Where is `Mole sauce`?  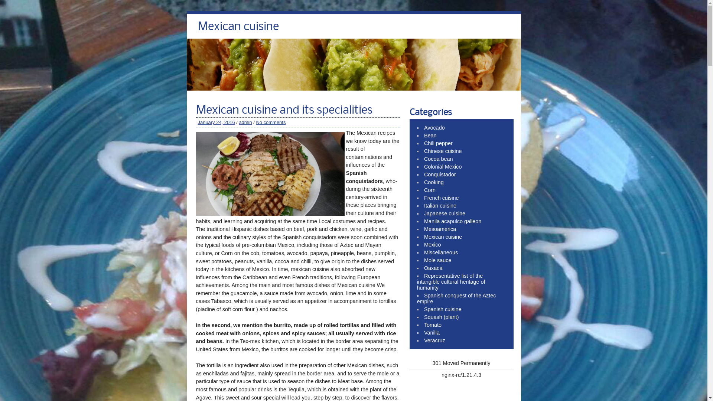 Mole sauce is located at coordinates (438, 260).